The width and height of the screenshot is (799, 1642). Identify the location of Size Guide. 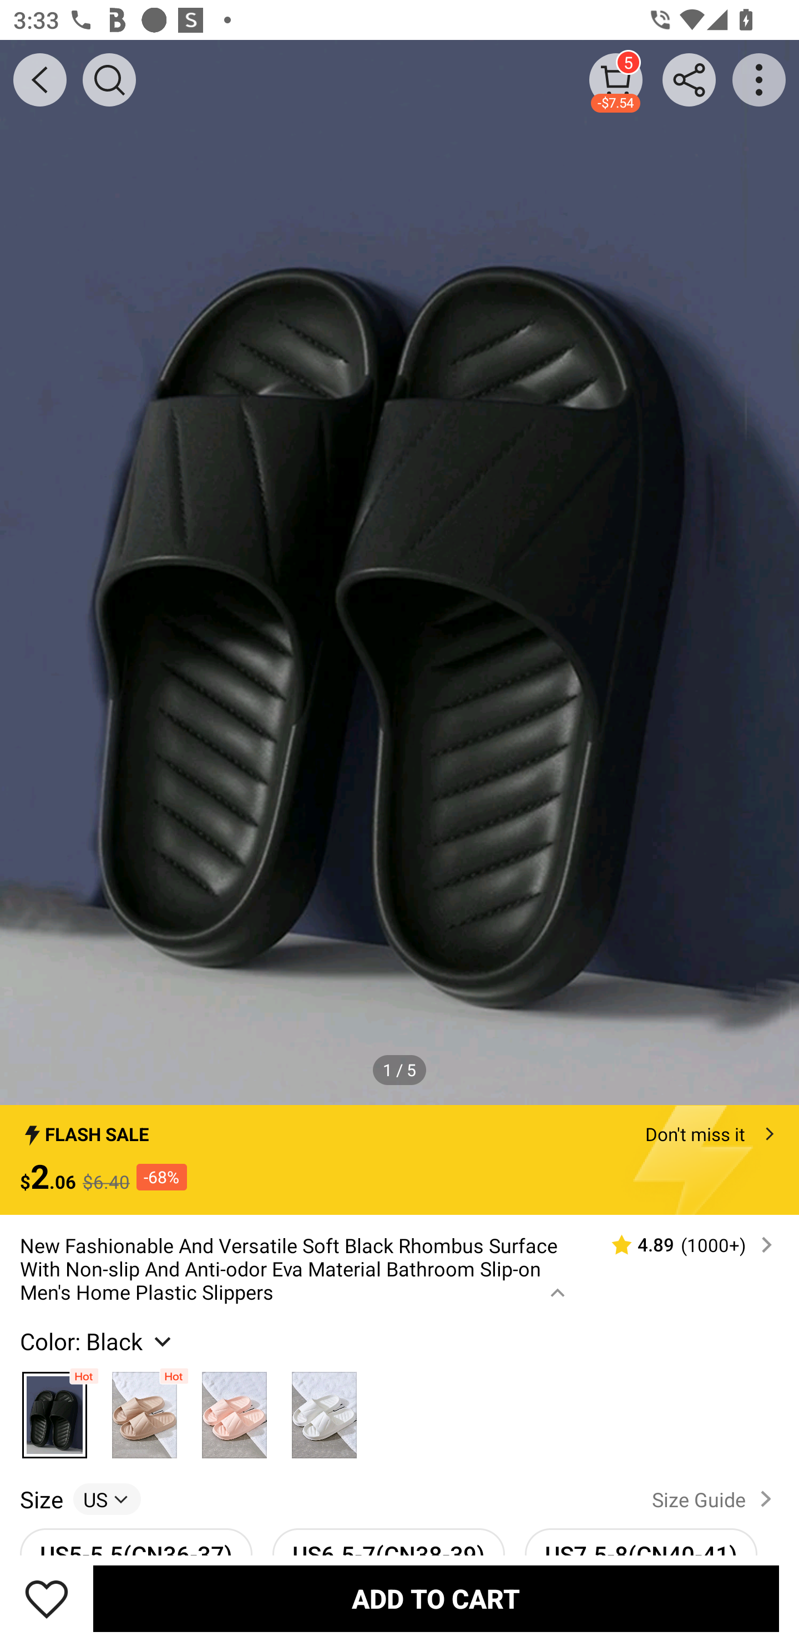
(716, 1499).